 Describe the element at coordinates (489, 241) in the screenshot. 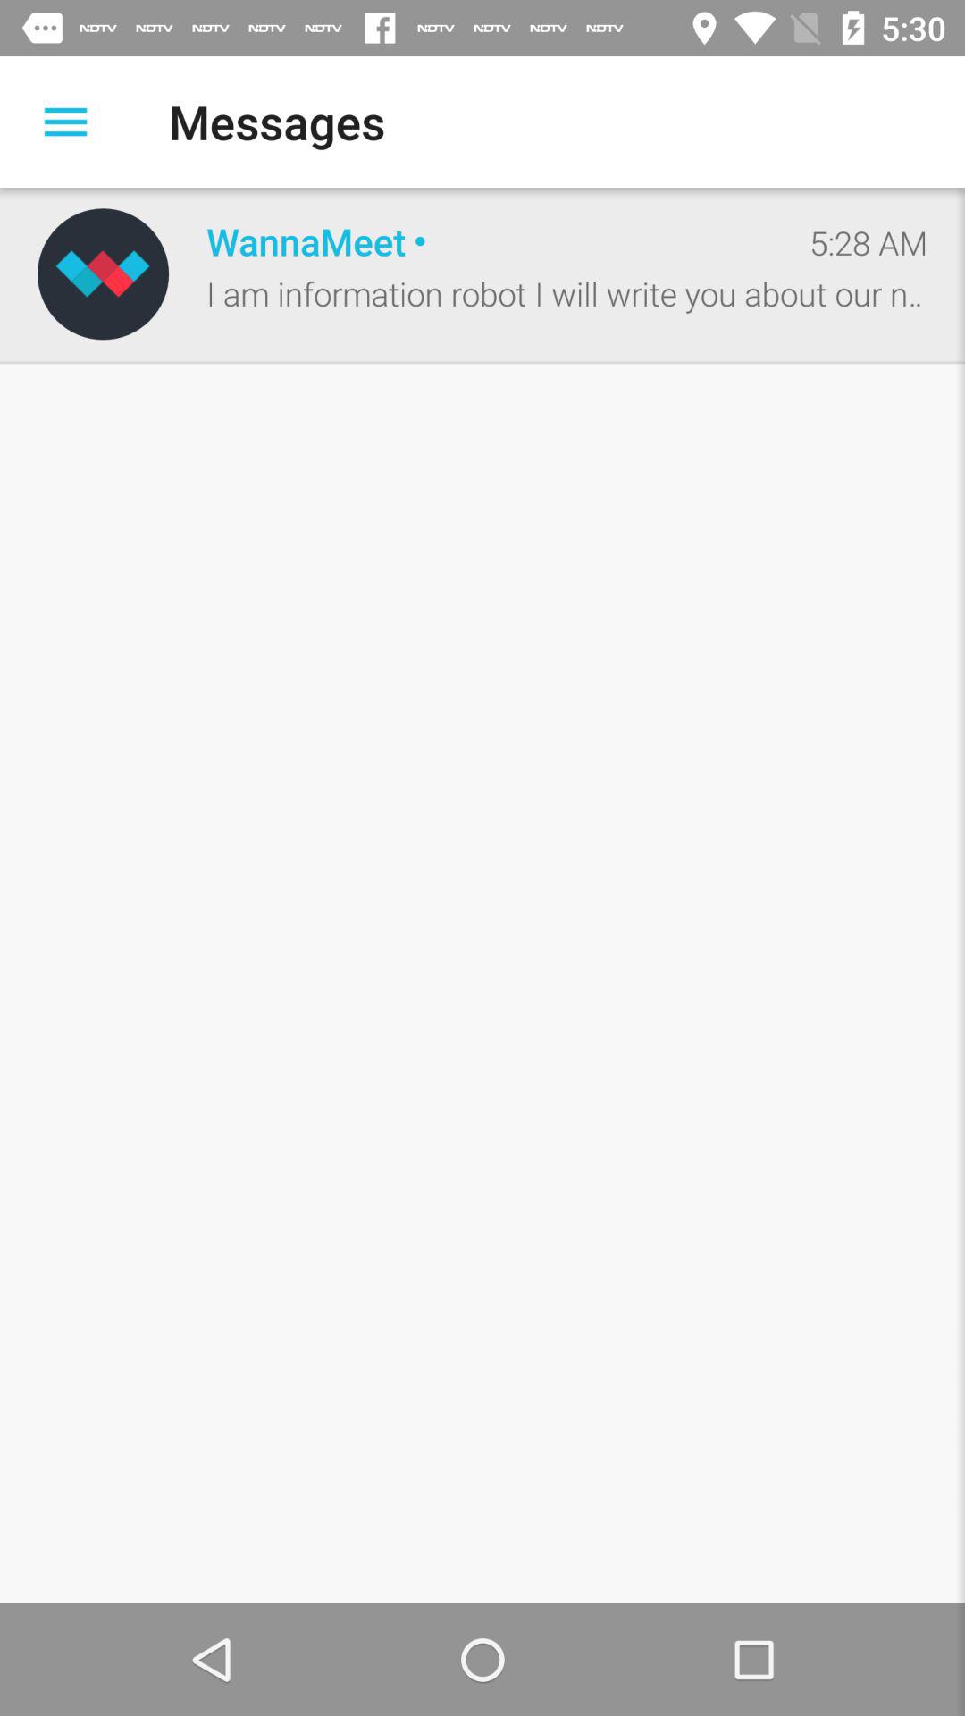

I see `press item to the left of 5:28 am item` at that location.